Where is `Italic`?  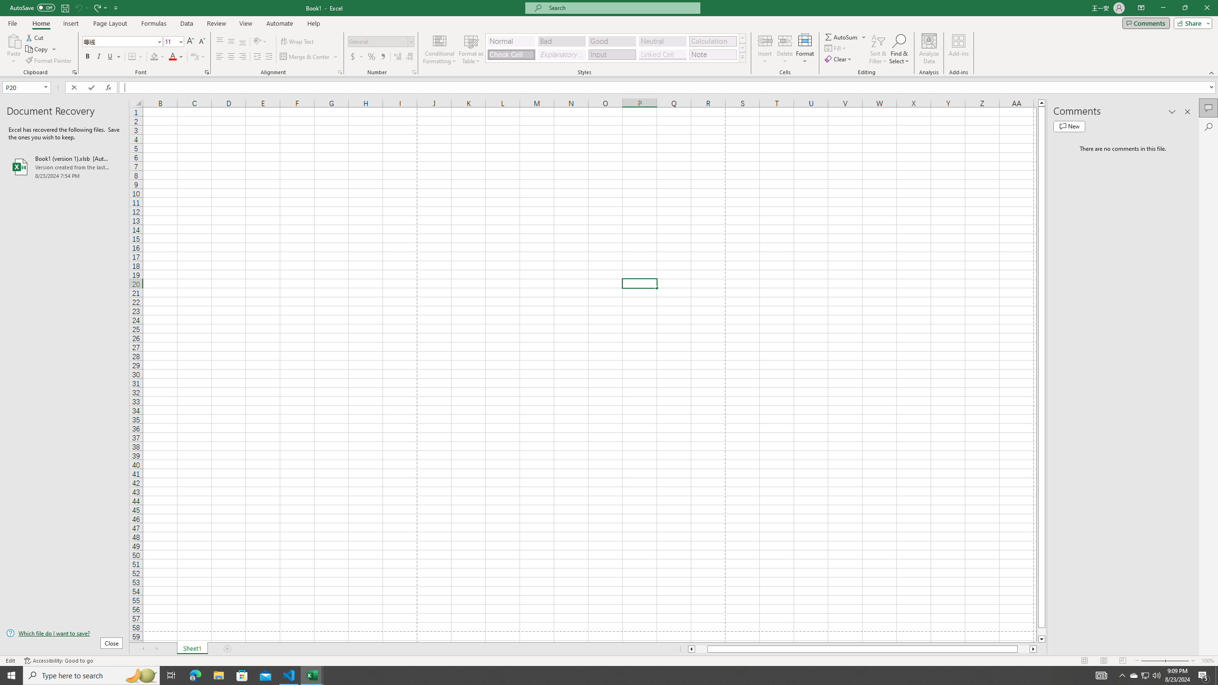
Italic is located at coordinates (99, 57).